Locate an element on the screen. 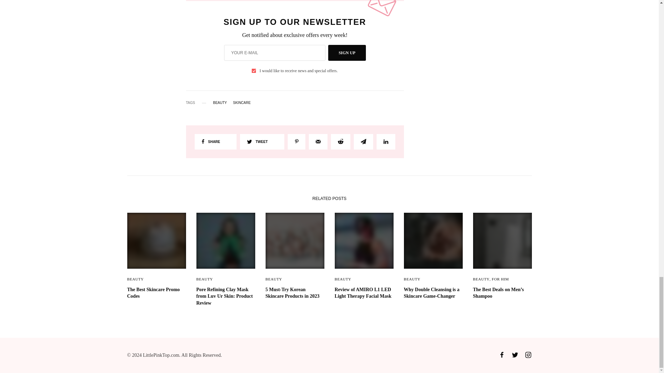  The Best Skincare Promo Codes is located at coordinates (156, 293).